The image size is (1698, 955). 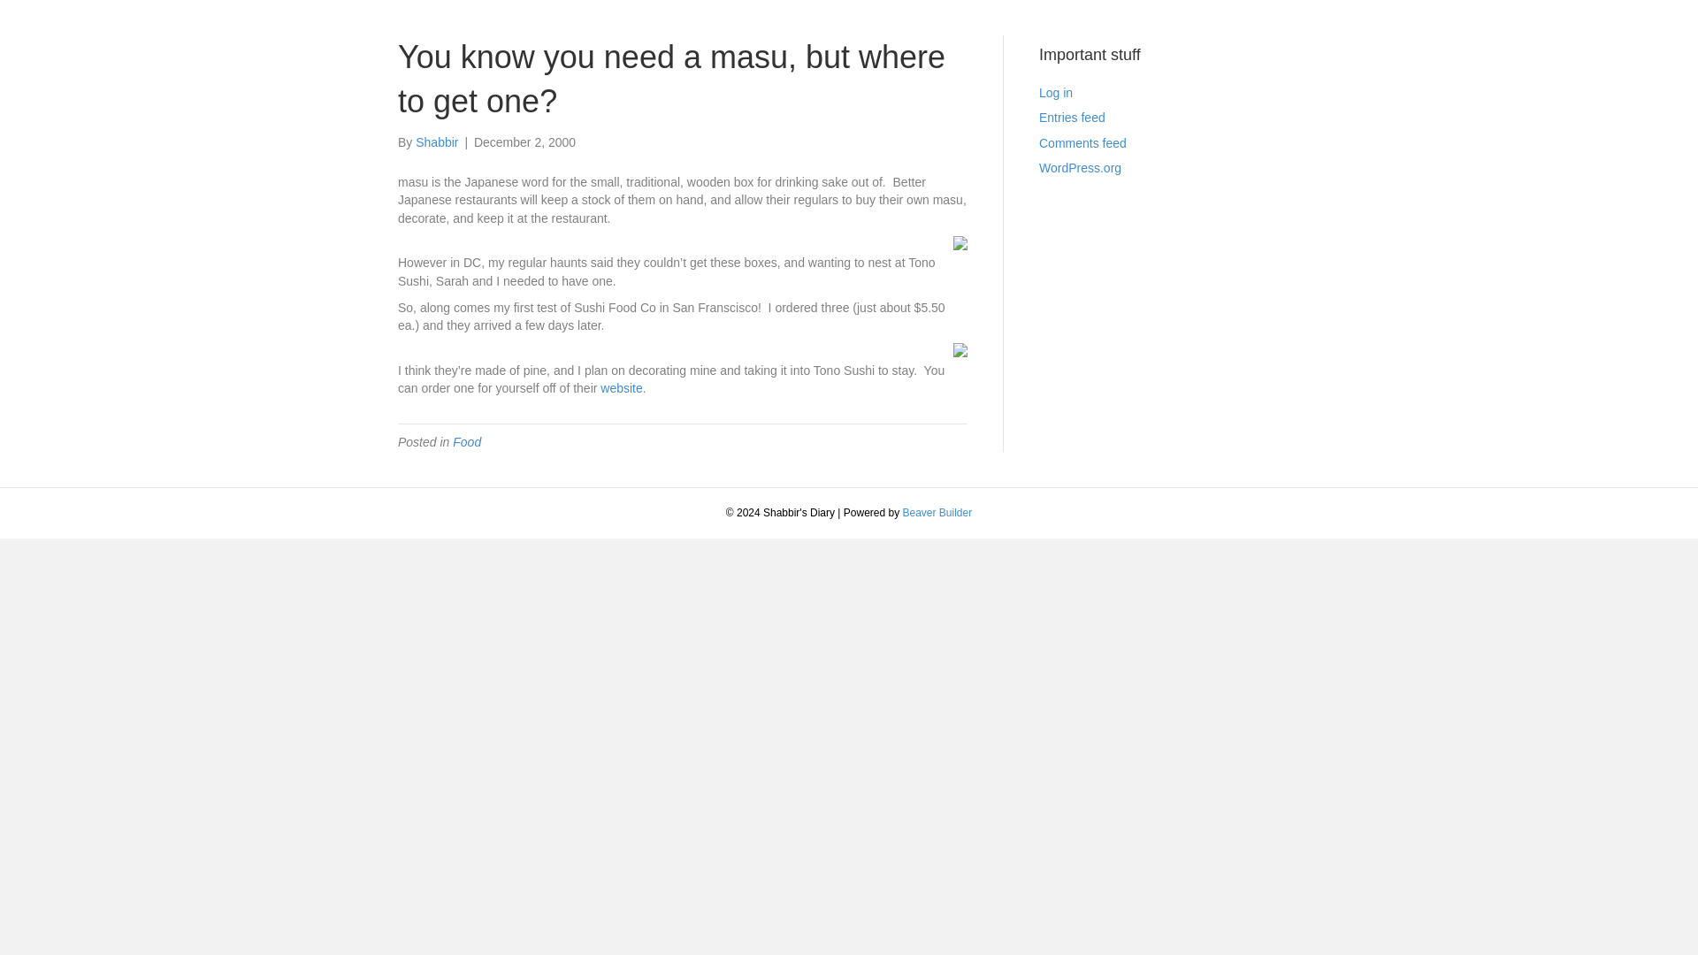 I want to click on Food, so click(x=467, y=442).